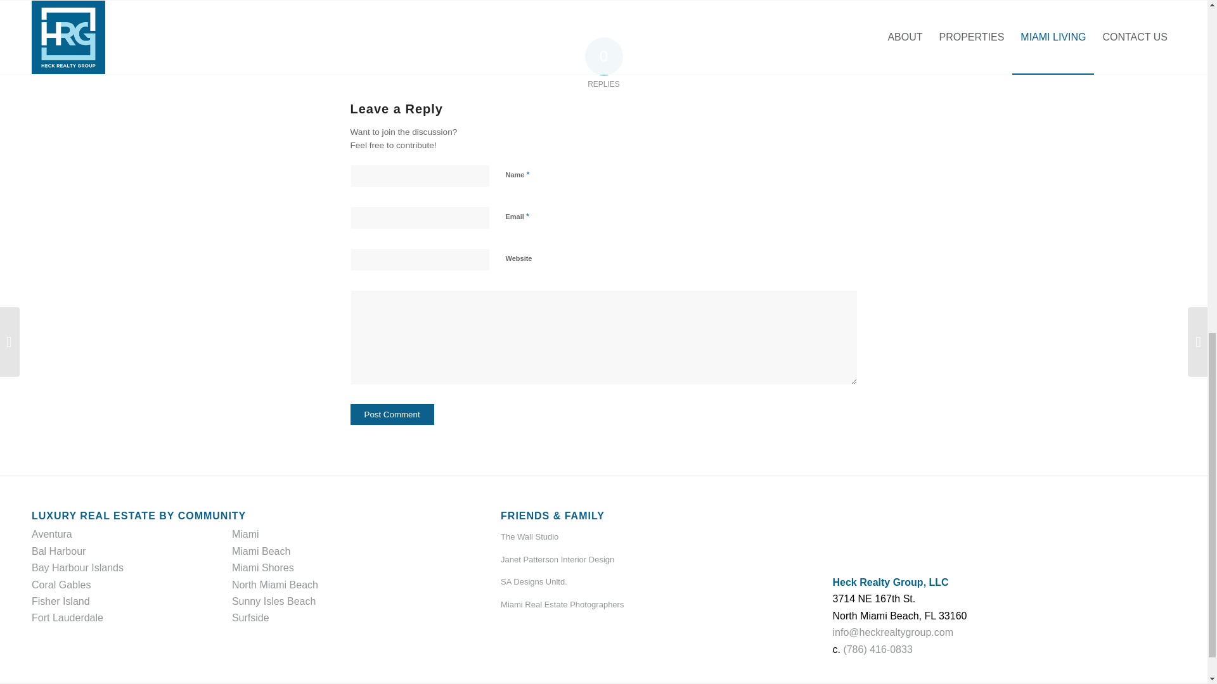 The image size is (1217, 684). Describe the element at coordinates (77, 567) in the screenshot. I see `Bay Harbour Islands` at that location.